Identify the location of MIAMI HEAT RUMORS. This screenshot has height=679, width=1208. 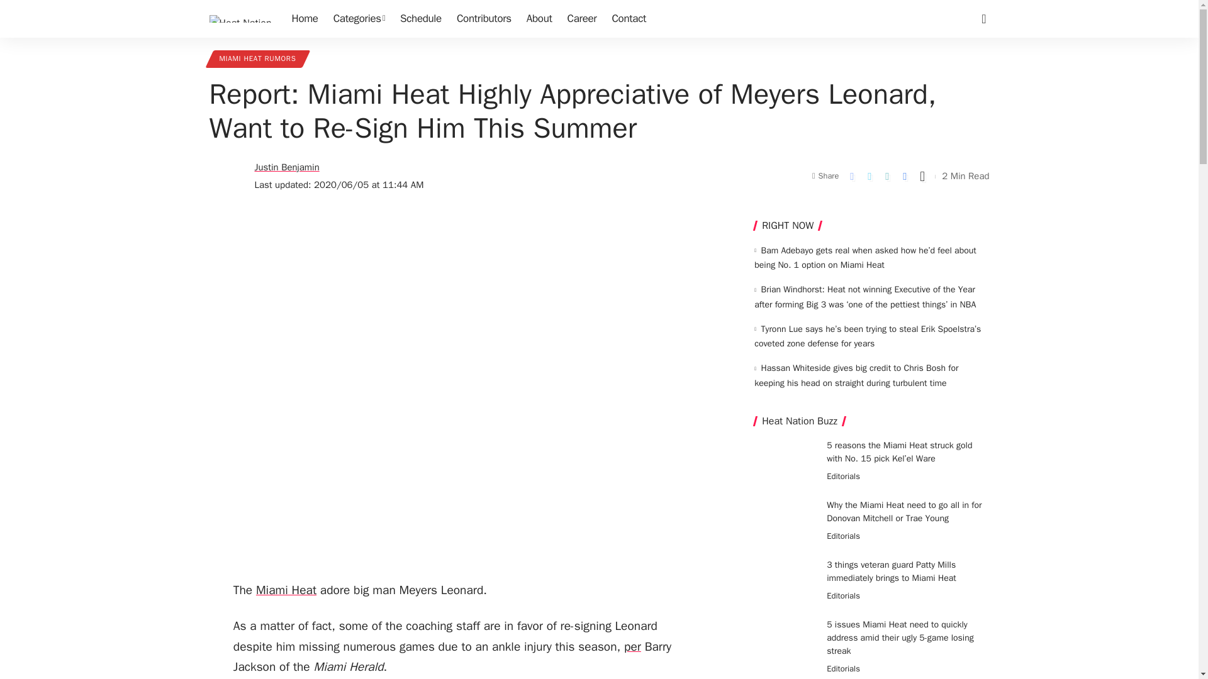
(257, 59).